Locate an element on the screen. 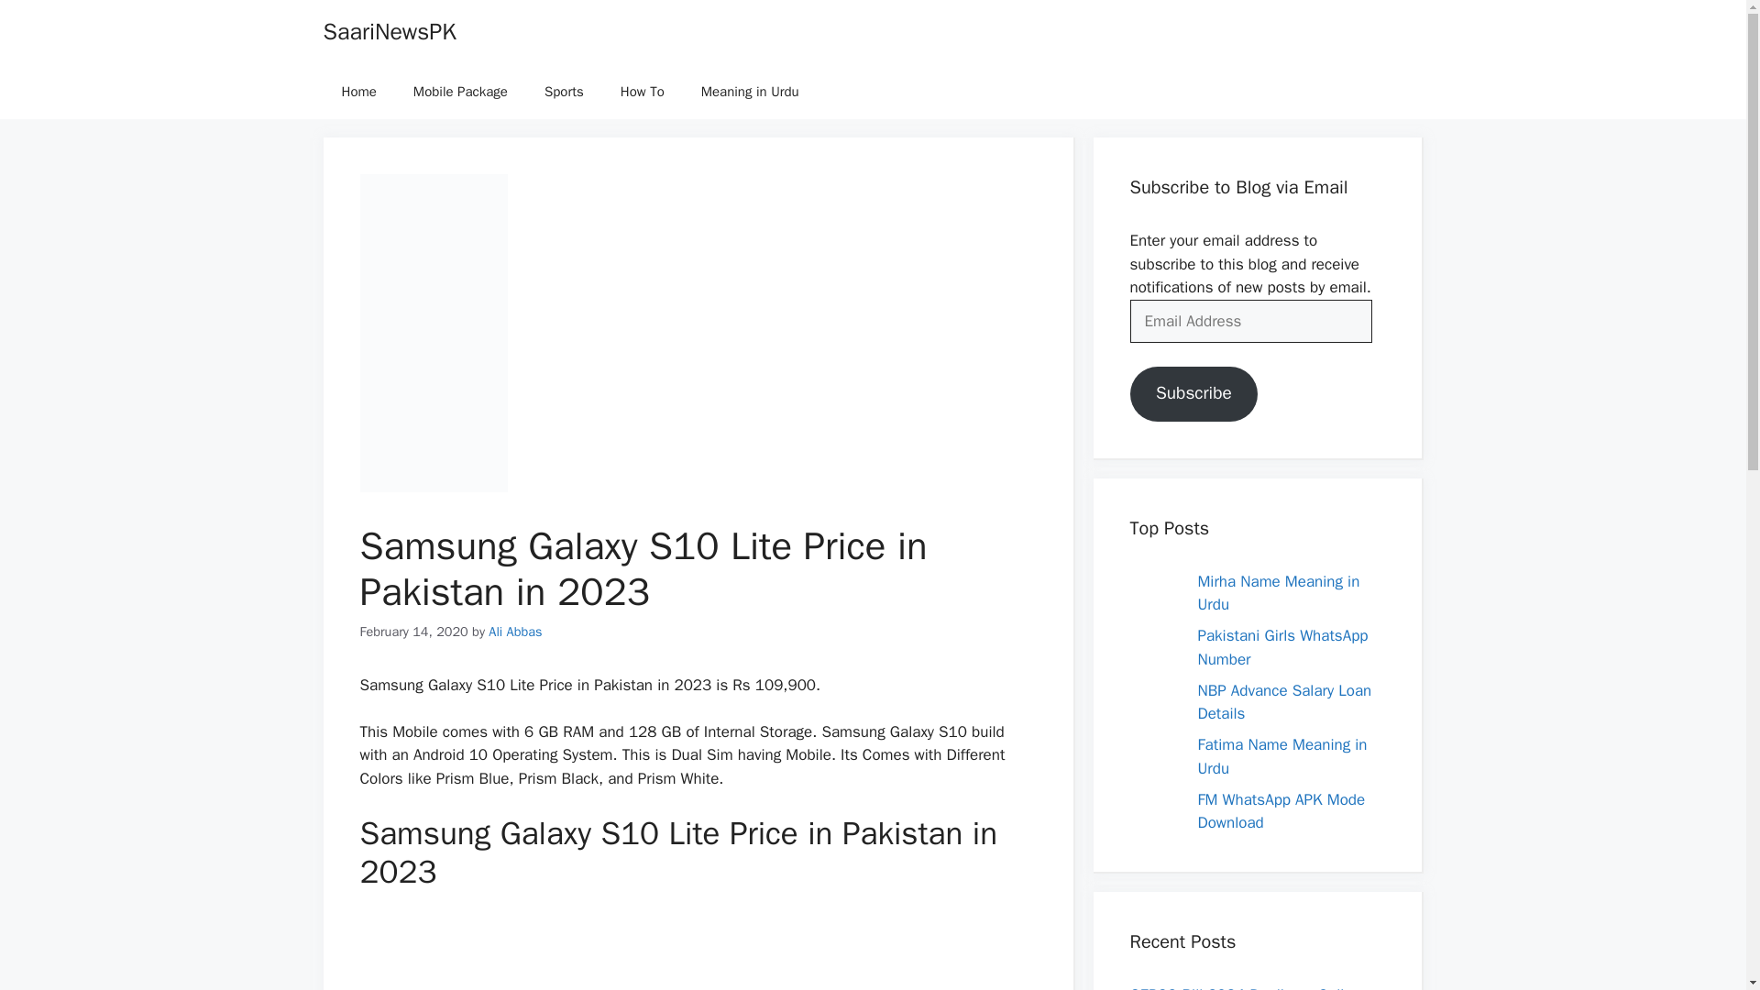  Fatima Name Meaning in Urdu is located at coordinates (1281, 756).